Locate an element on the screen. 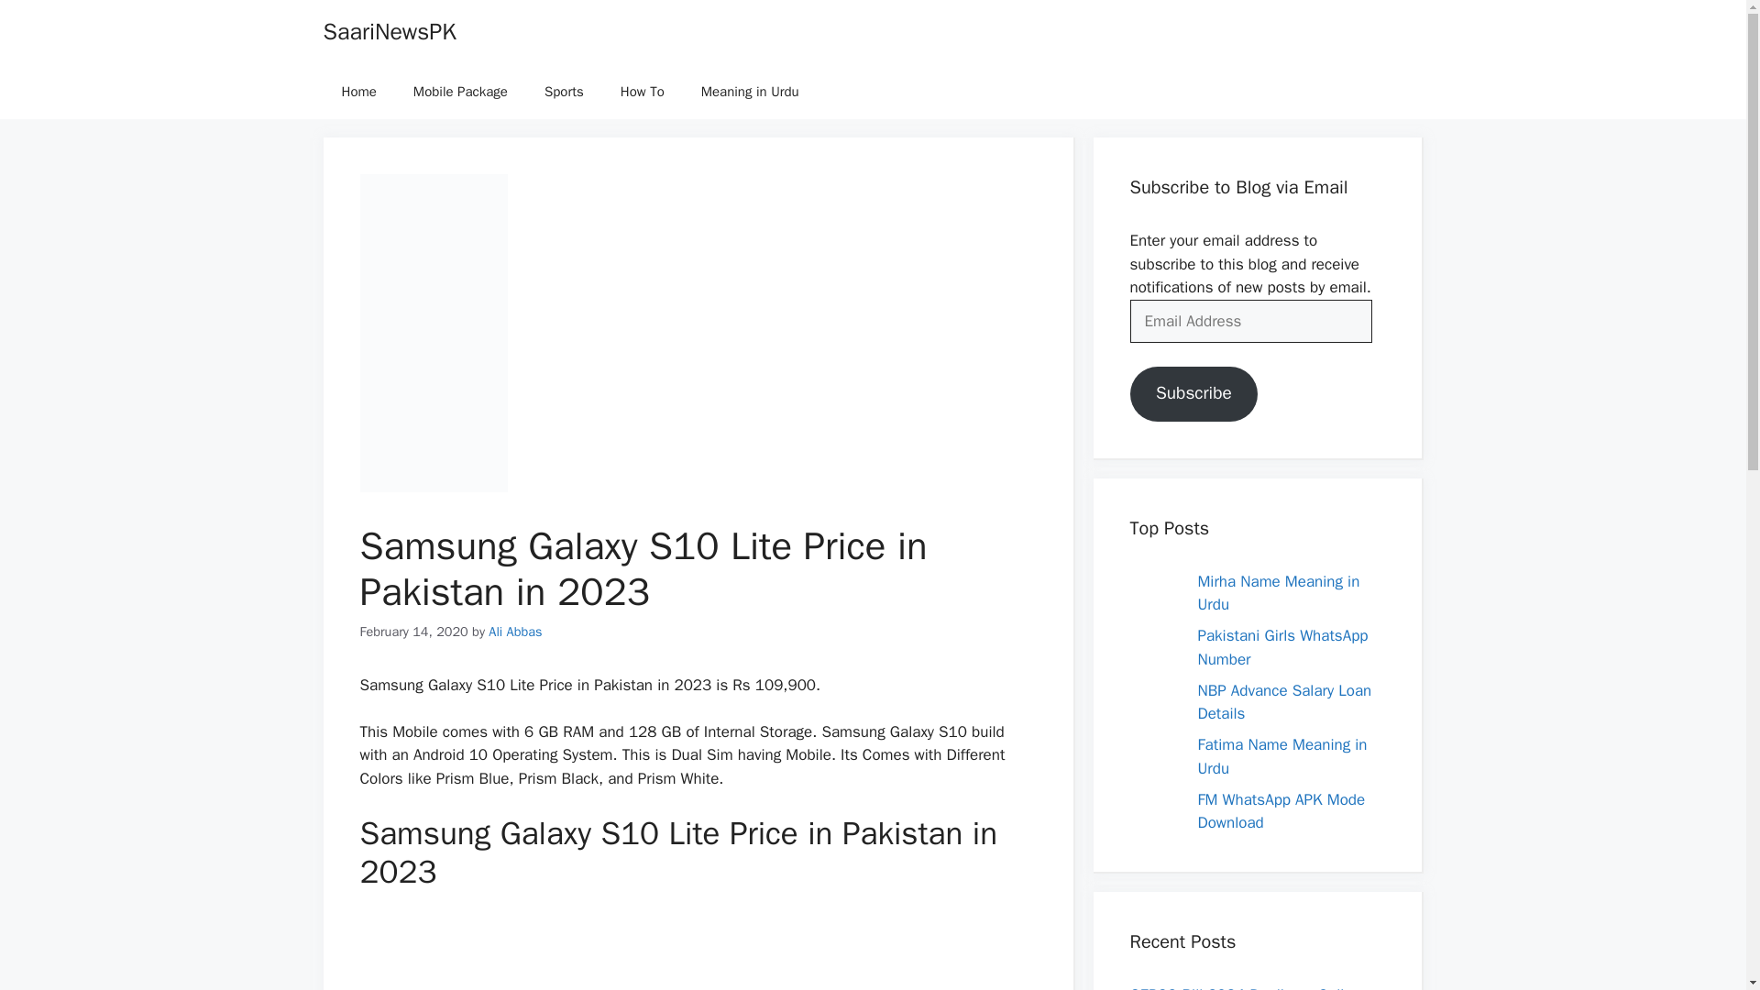  Fatima Name Meaning in Urdu is located at coordinates (1281, 756).